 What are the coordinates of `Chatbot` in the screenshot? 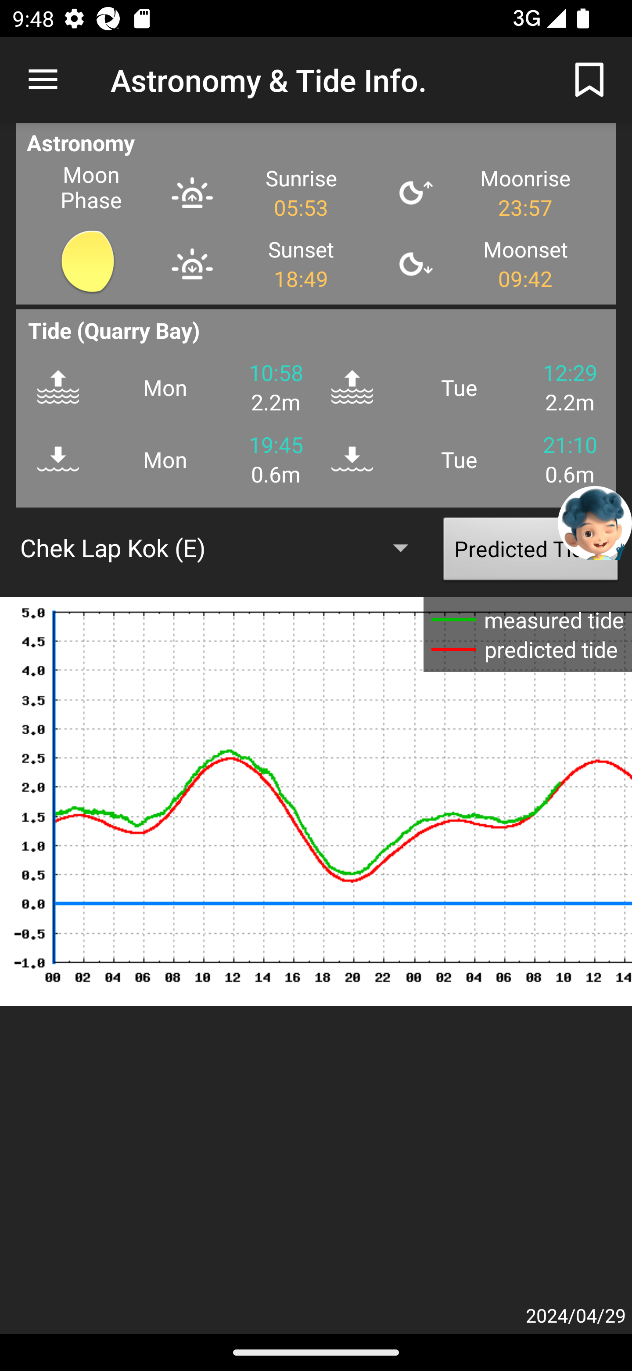 It's located at (595, 523).